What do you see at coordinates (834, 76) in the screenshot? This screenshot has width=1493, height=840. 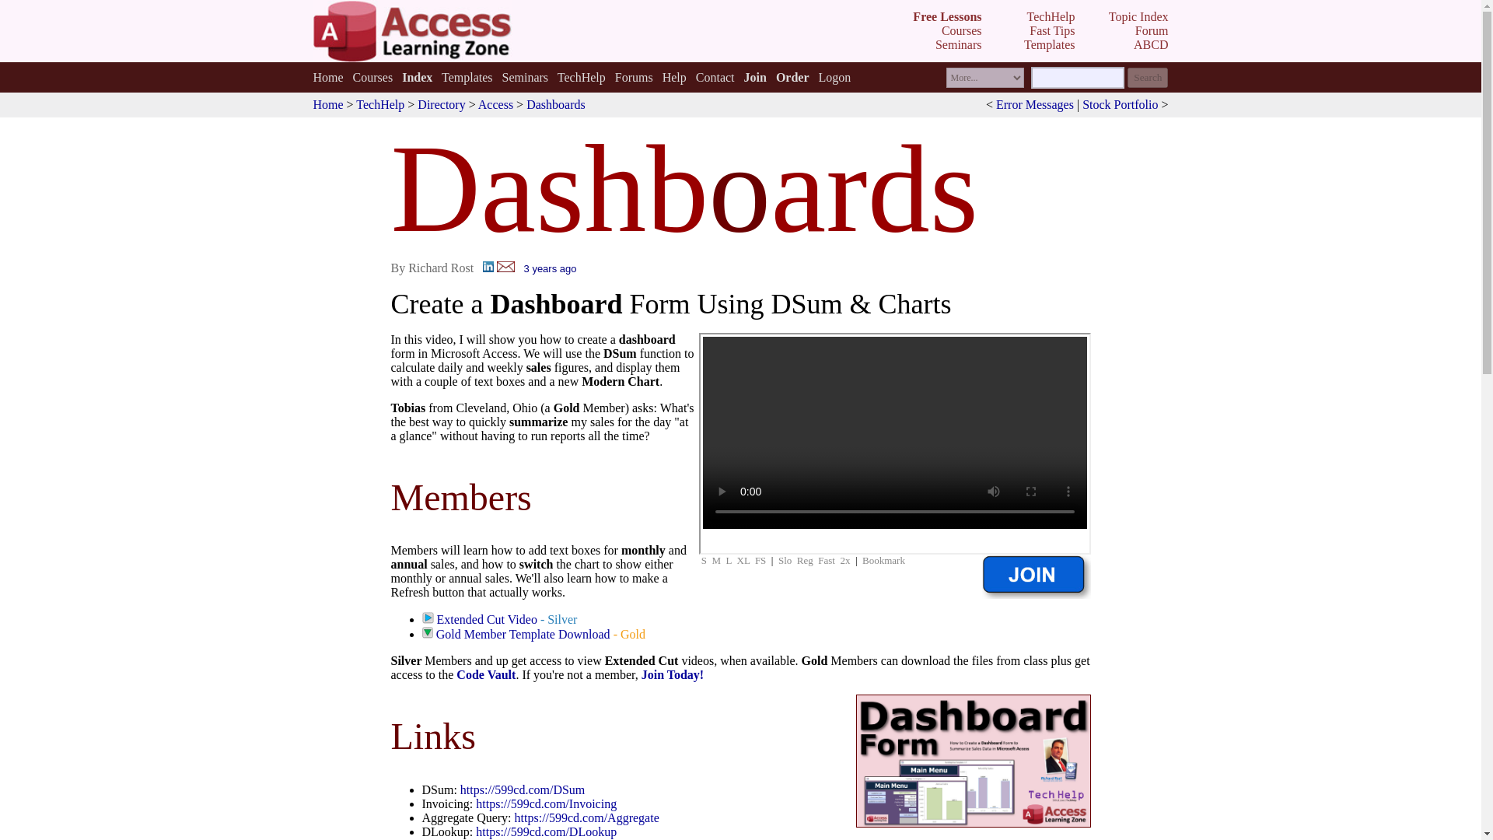 I see `Logon` at bounding box center [834, 76].